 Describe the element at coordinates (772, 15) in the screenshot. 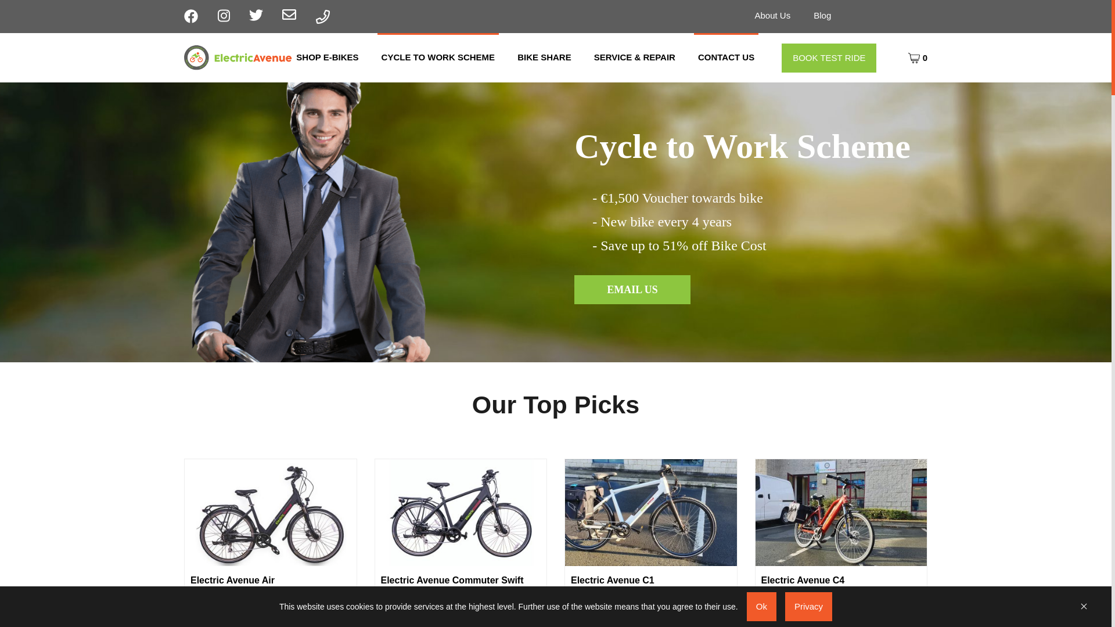

I see `About Us` at that location.